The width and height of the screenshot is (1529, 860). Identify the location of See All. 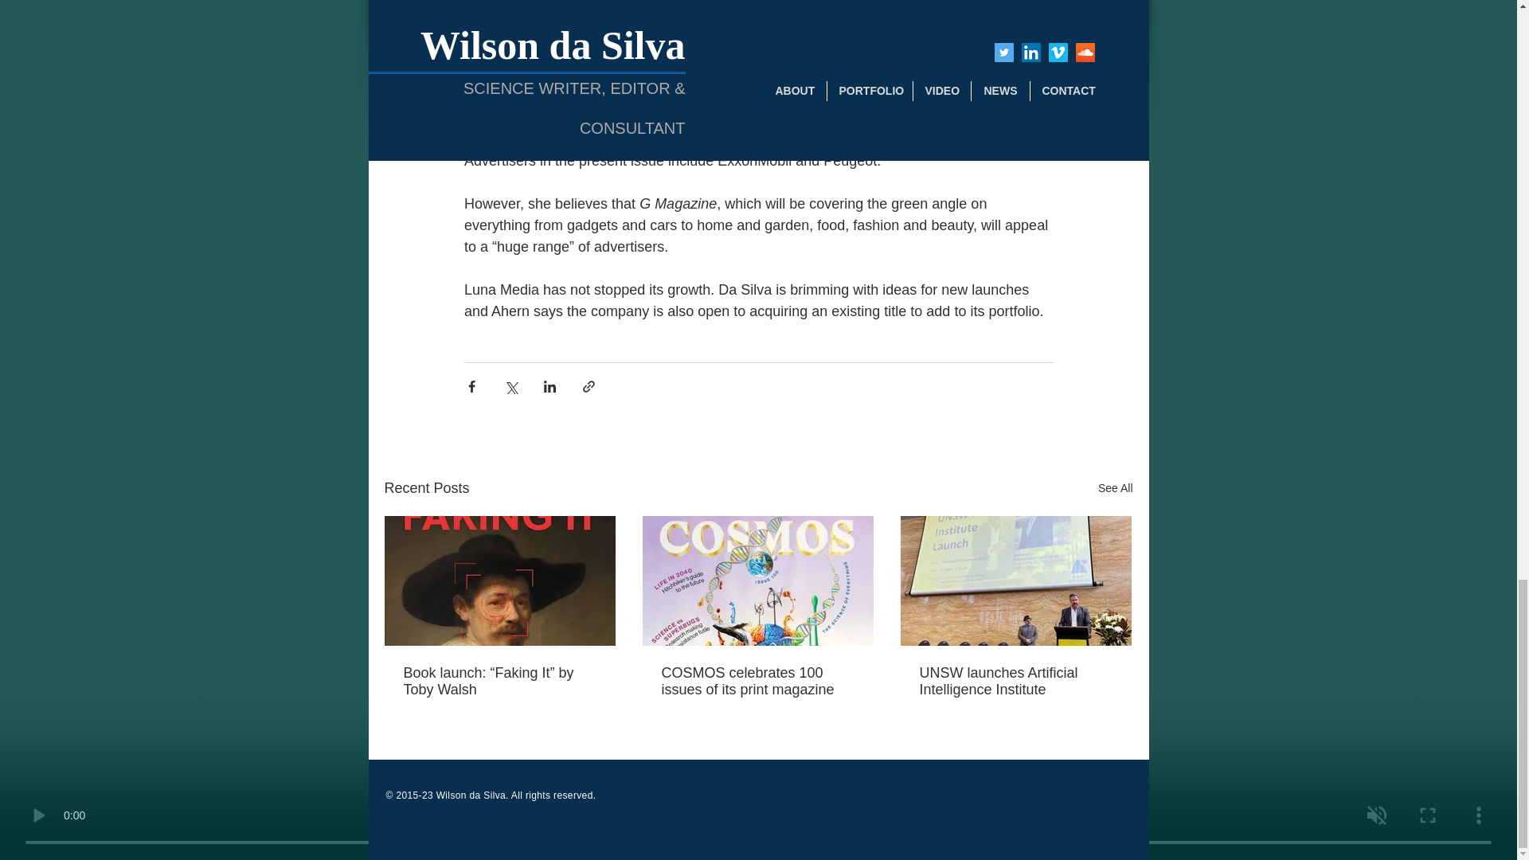
(1115, 488).